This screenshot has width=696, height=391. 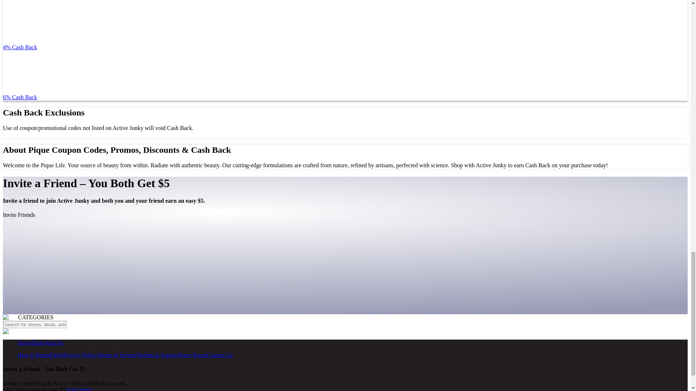 What do you see at coordinates (193, 355) in the screenshot?
I see `Press Room` at bounding box center [193, 355].